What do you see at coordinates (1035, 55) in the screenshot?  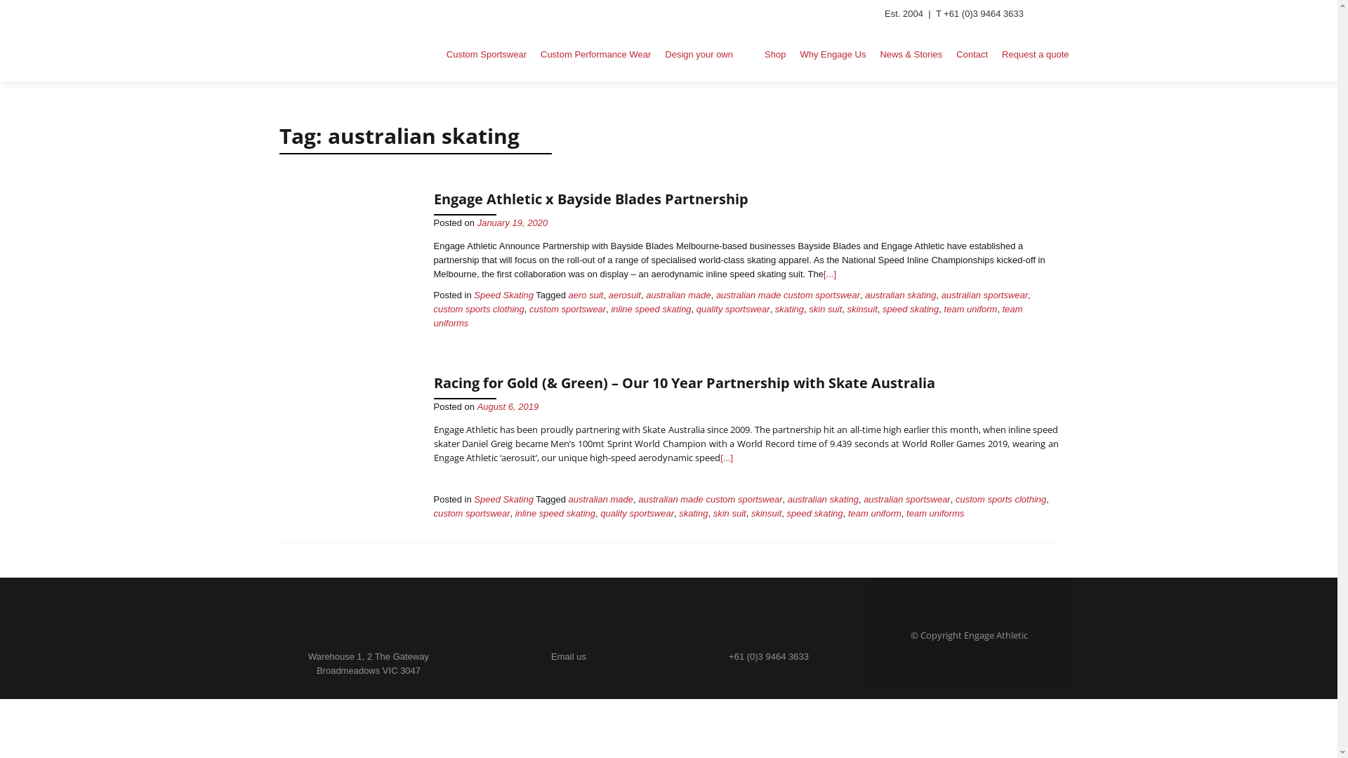 I see `Request a quote` at bounding box center [1035, 55].